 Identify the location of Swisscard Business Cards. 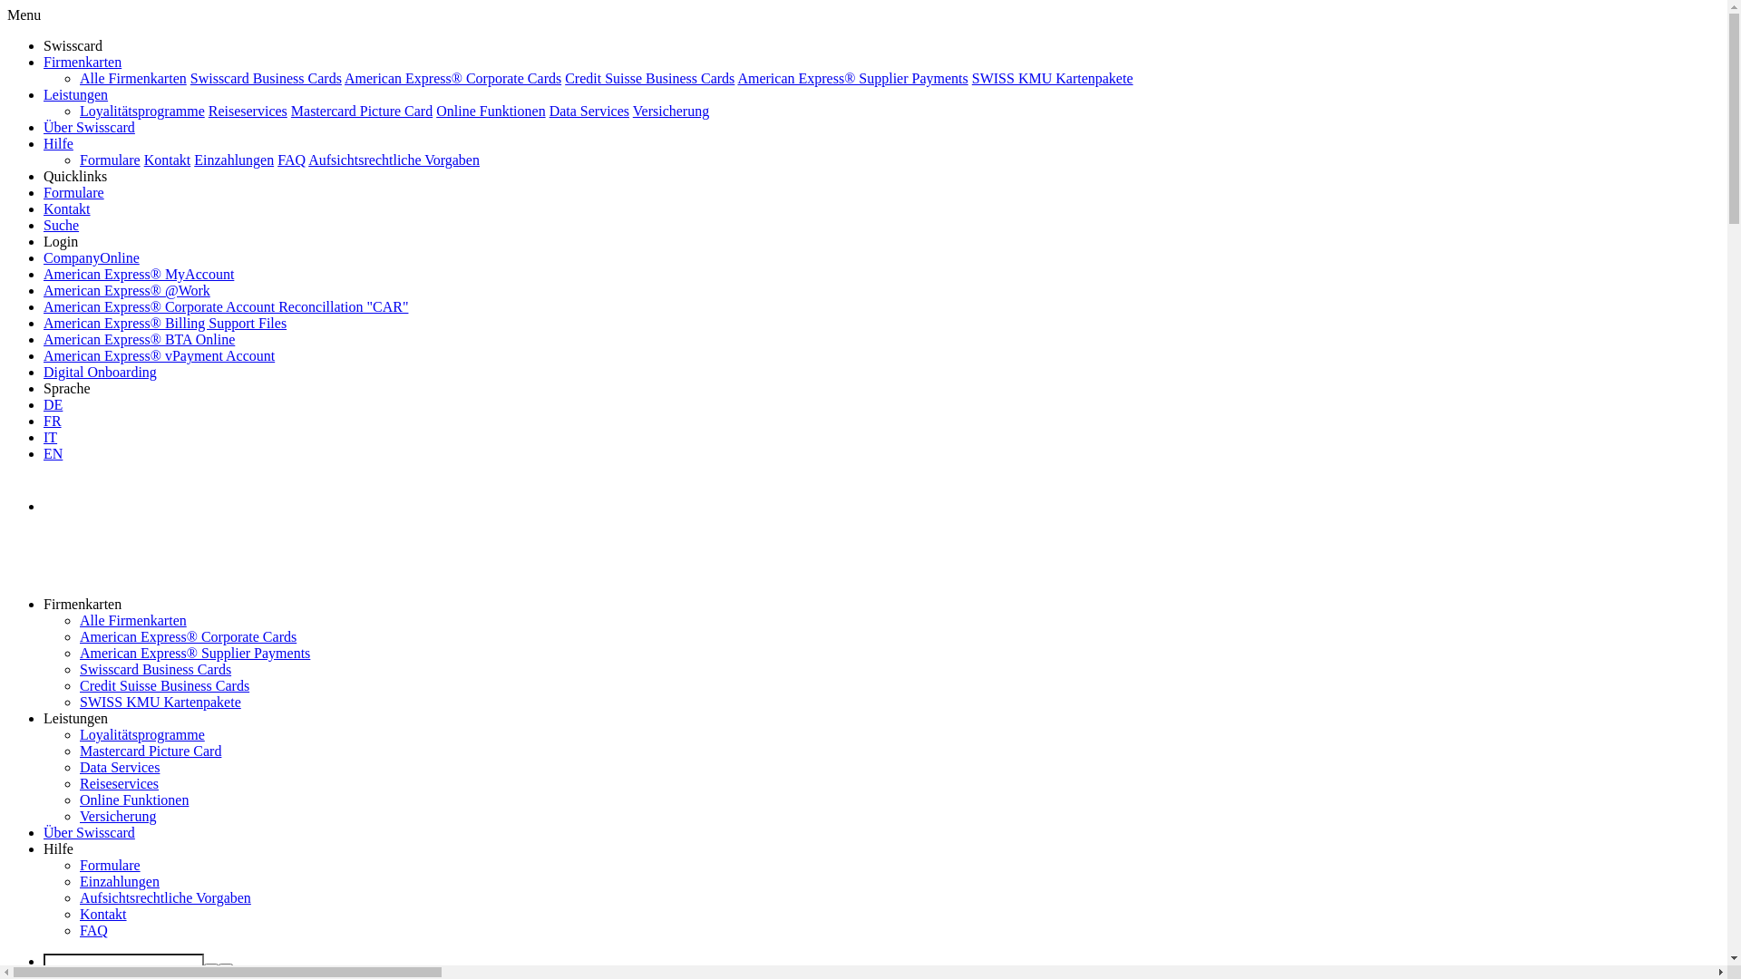
(156, 669).